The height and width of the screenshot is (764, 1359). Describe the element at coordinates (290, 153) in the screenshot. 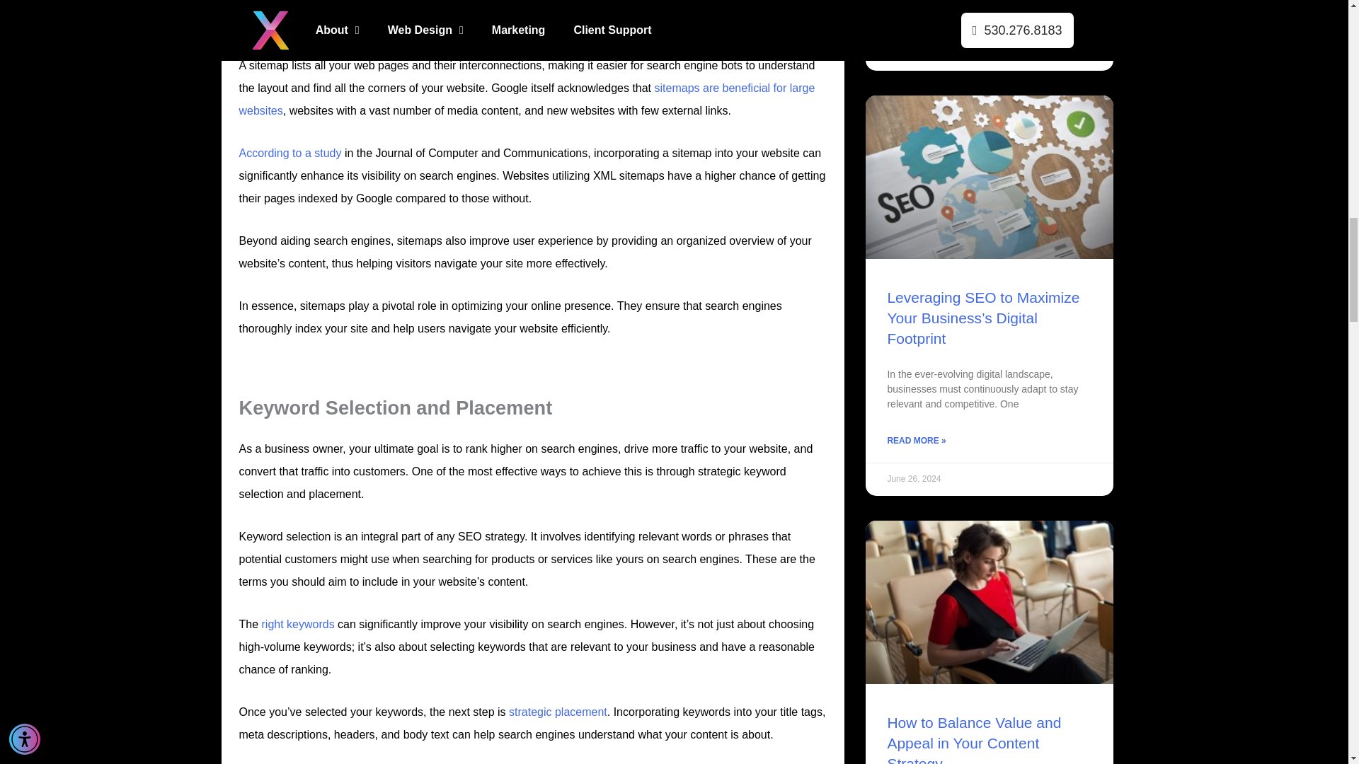

I see `According to a study` at that location.